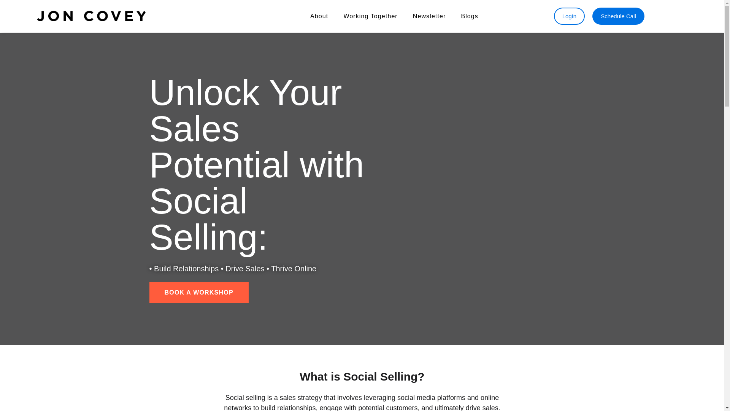 Image resolution: width=730 pixels, height=411 pixels. Describe the element at coordinates (470, 16) in the screenshot. I see `Blogs` at that location.